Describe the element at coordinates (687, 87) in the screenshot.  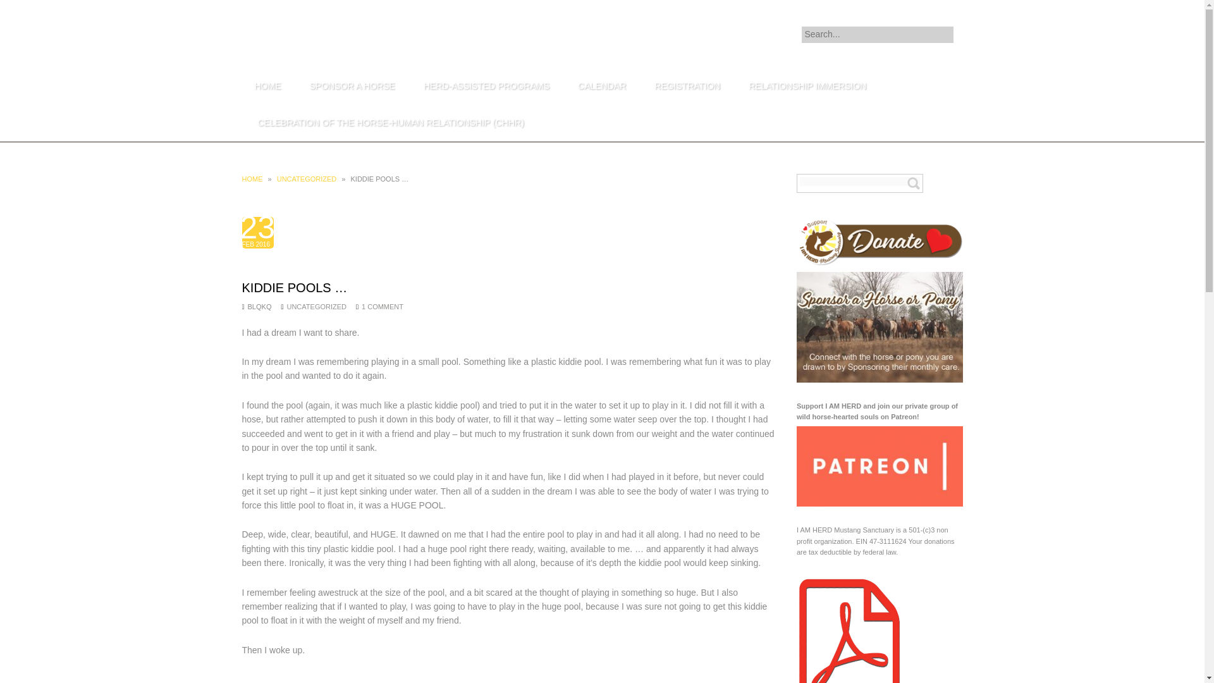
I see `REGISTRATION` at that location.